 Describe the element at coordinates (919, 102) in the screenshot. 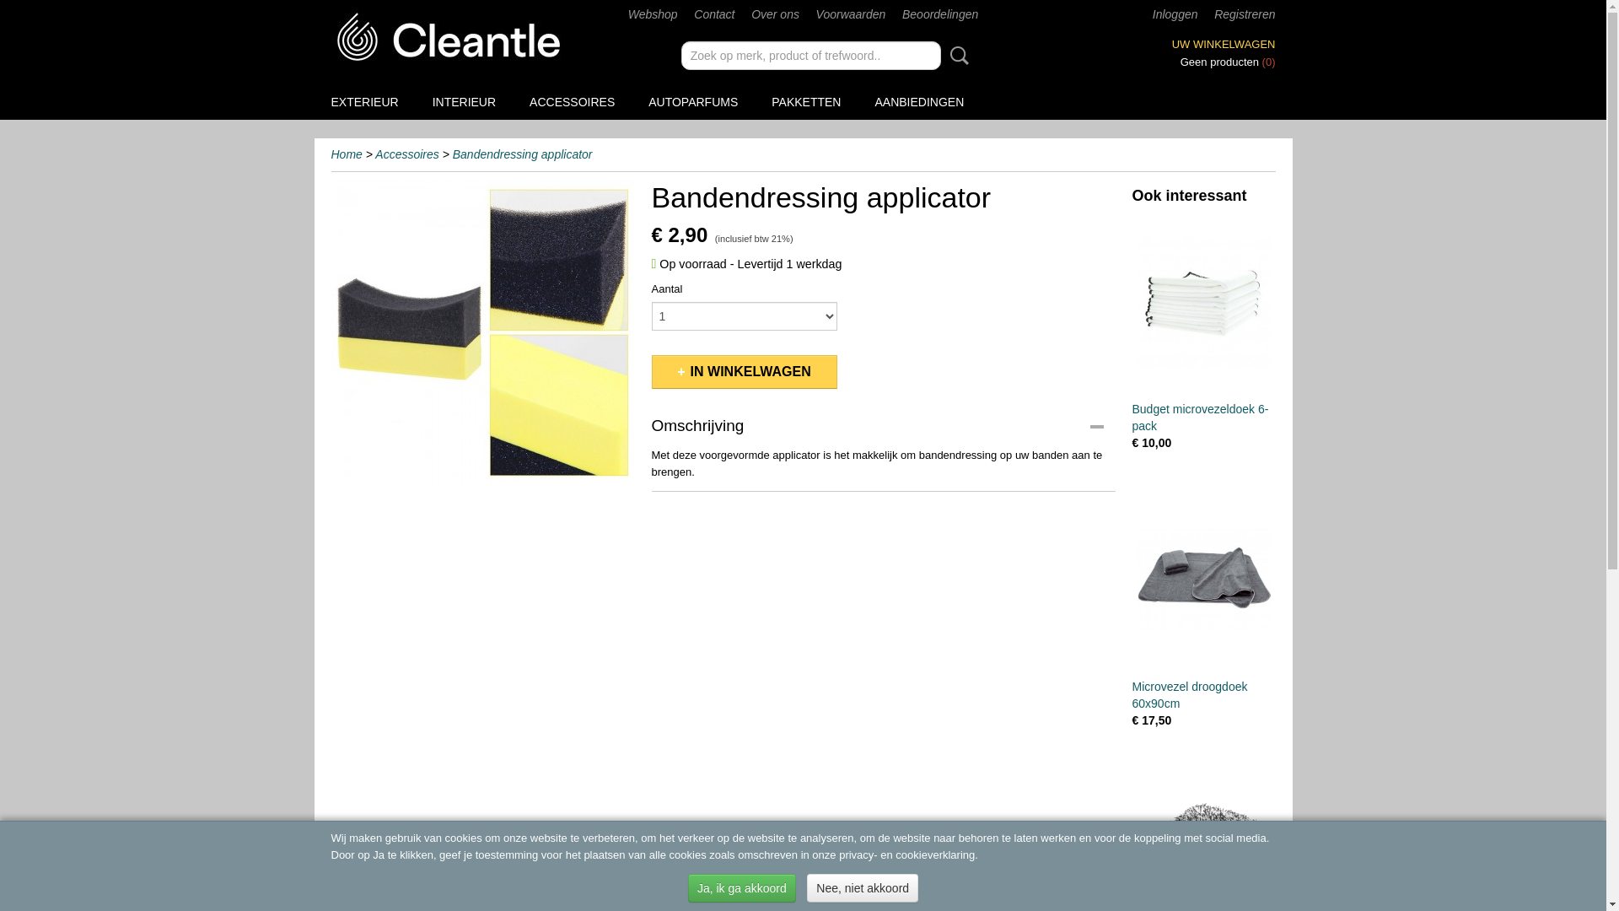

I see `AANBIEDINGEN` at that location.